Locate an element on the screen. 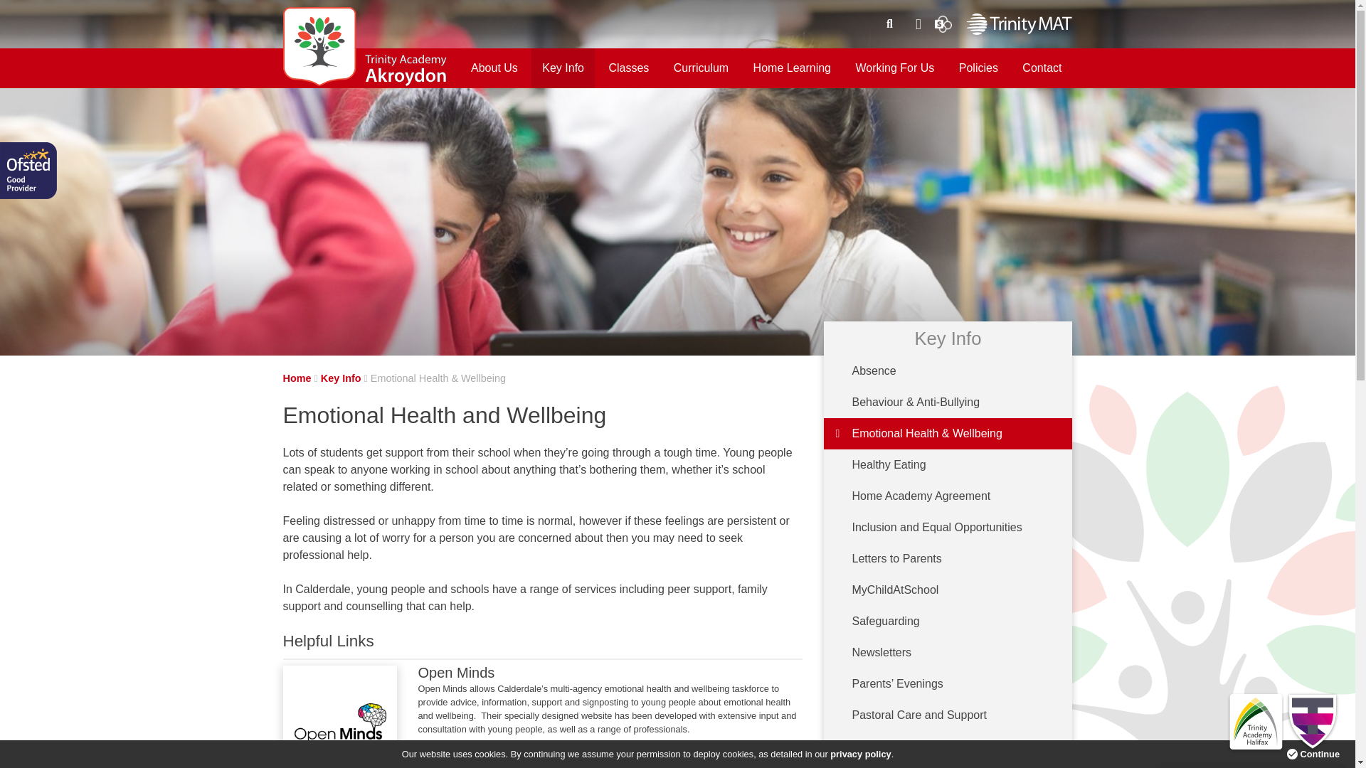 Image resolution: width=1366 pixels, height=768 pixels. About Us is located at coordinates (494, 68).